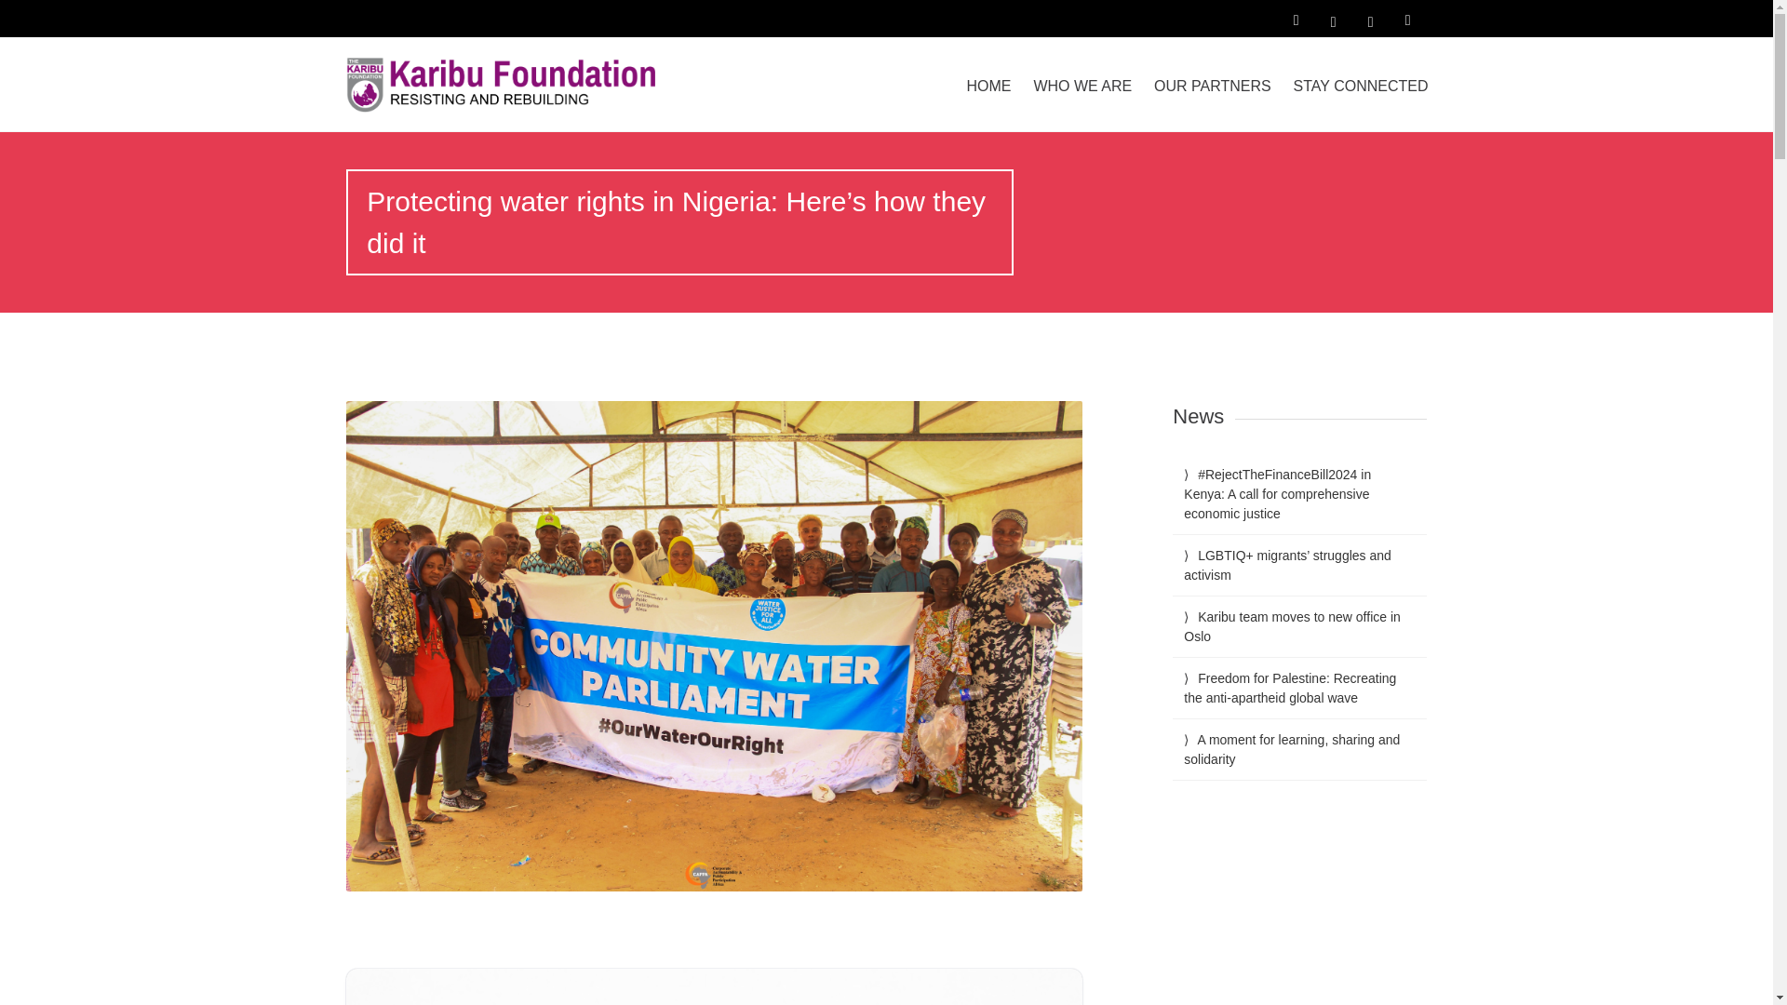 The width and height of the screenshot is (1787, 1005). I want to click on WHO WE ARE, so click(1082, 86).